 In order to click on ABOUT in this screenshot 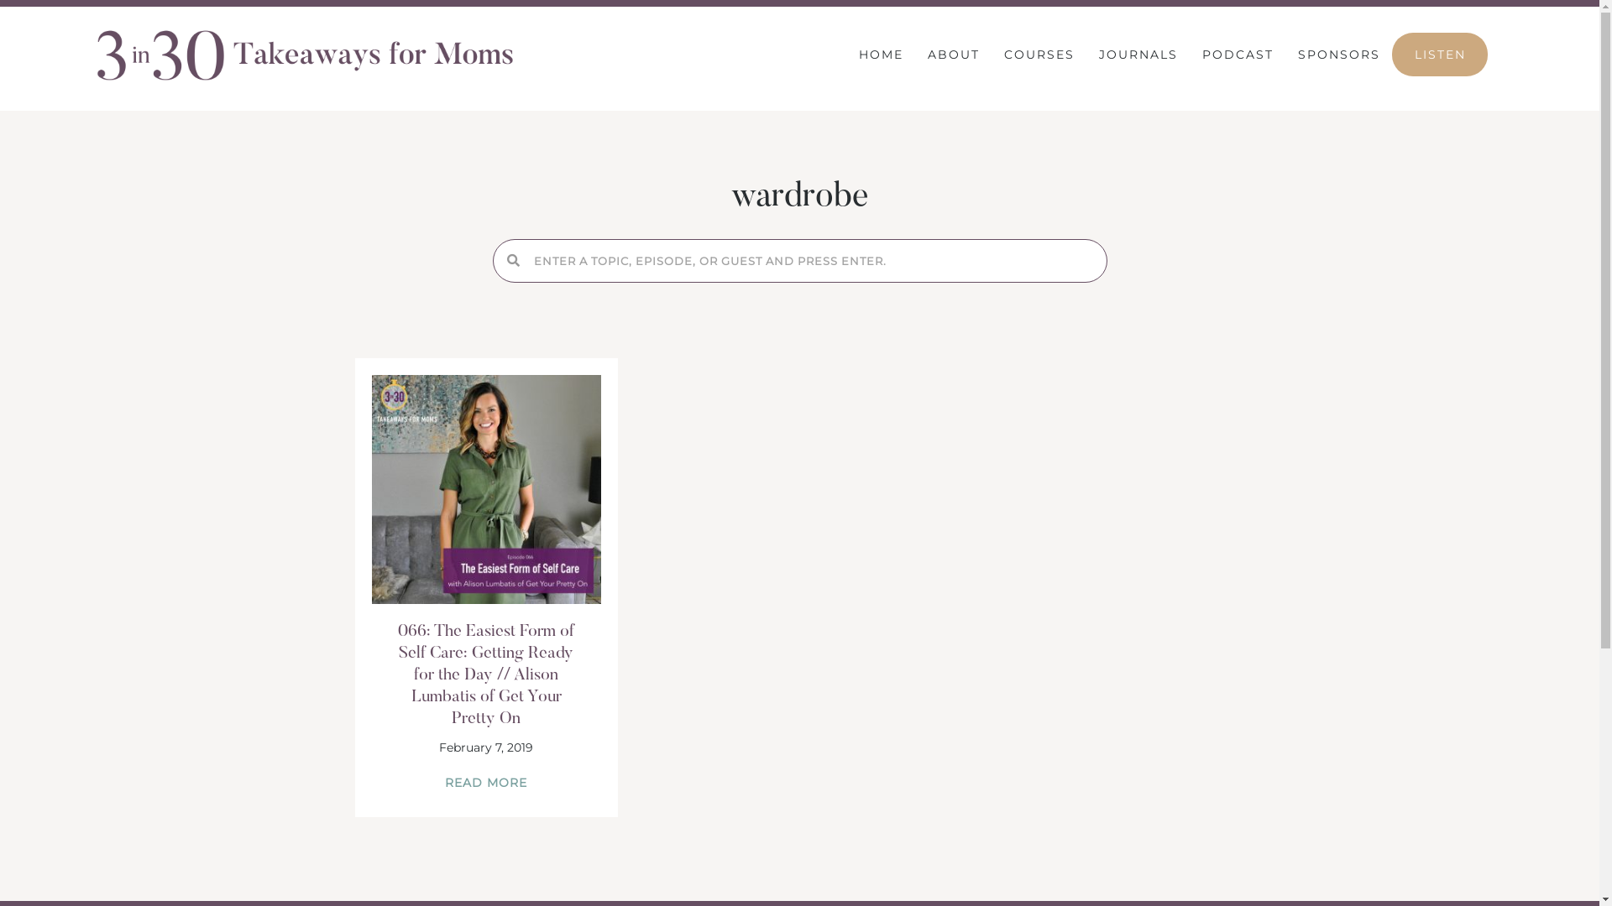, I will do `click(954, 55)`.